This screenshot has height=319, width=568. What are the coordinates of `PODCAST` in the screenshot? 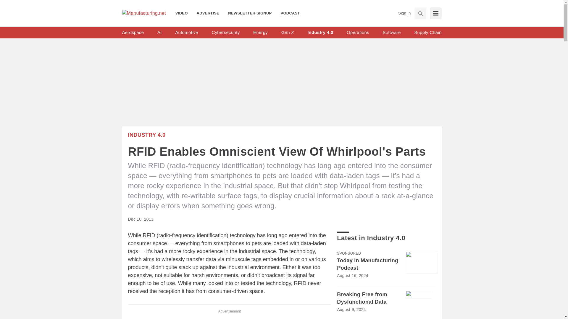 It's located at (288, 13).